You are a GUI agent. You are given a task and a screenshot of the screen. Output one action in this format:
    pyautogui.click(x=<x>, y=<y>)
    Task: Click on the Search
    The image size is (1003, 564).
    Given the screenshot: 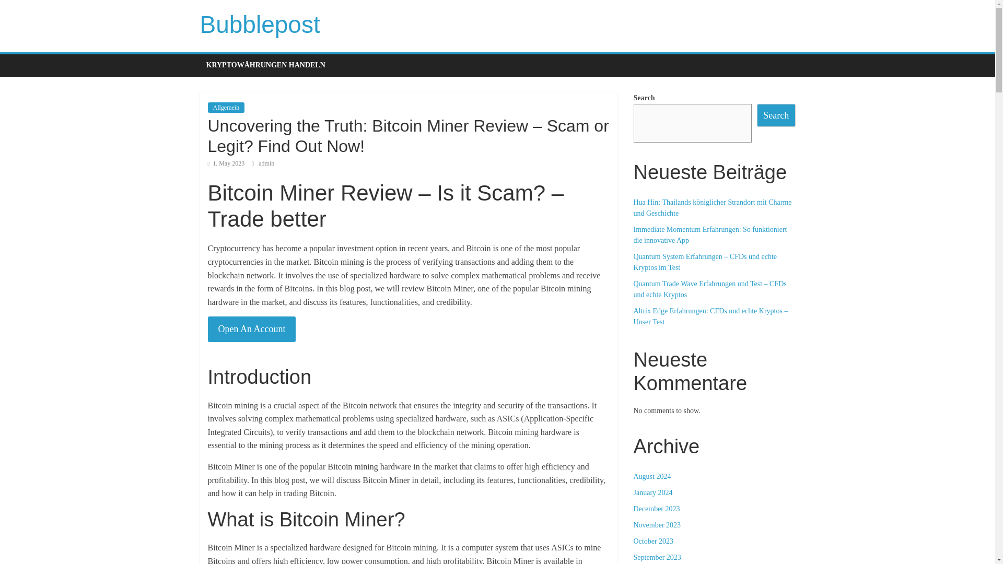 What is the action you would take?
    pyautogui.click(x=776, y=115)
    